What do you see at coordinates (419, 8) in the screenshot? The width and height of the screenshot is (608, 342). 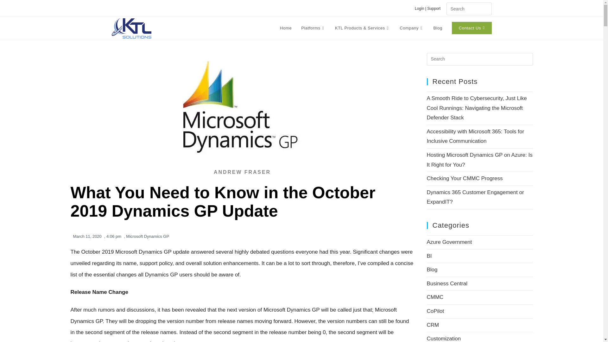 I see `Login` at bounding box center [419, 8].